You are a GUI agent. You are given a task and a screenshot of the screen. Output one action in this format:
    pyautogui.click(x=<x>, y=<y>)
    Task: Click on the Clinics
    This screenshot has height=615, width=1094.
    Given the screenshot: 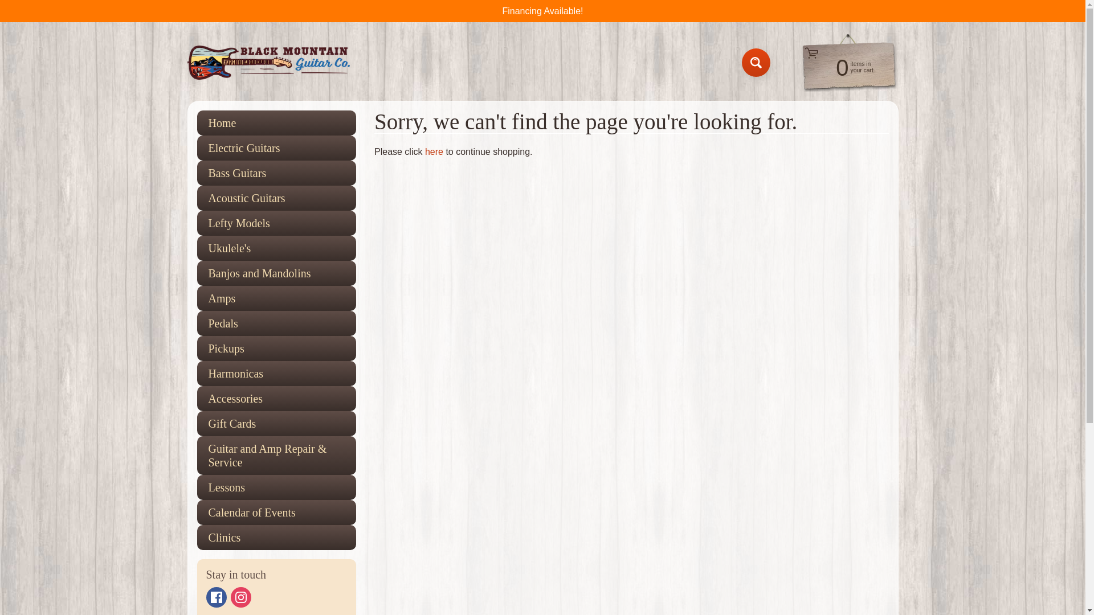 What is the action you would take?
    pyautogui.click(x=276, y=538)
    